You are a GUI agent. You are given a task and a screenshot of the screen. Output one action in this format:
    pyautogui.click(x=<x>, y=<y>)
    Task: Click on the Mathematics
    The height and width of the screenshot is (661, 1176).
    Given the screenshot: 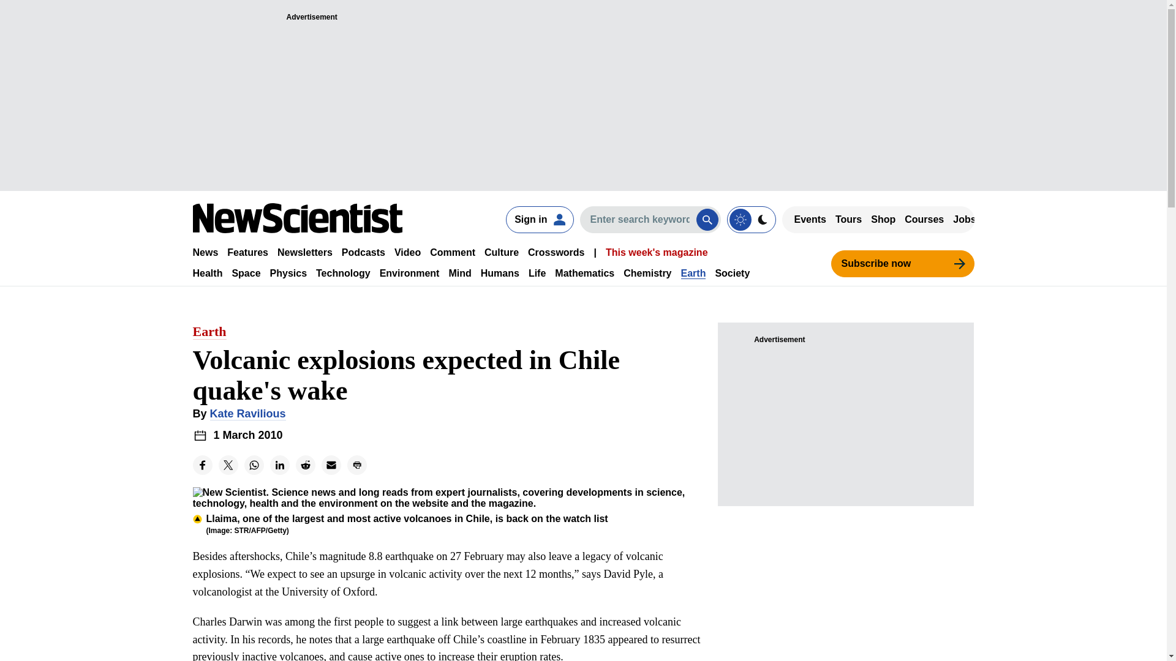 What is the action you would take?
    pyautogui.click(x=584, y=273)
    